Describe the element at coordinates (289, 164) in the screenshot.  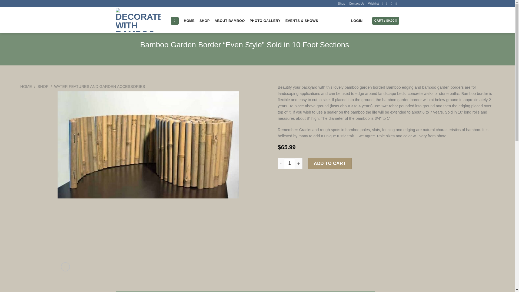
I see `1` at that location.